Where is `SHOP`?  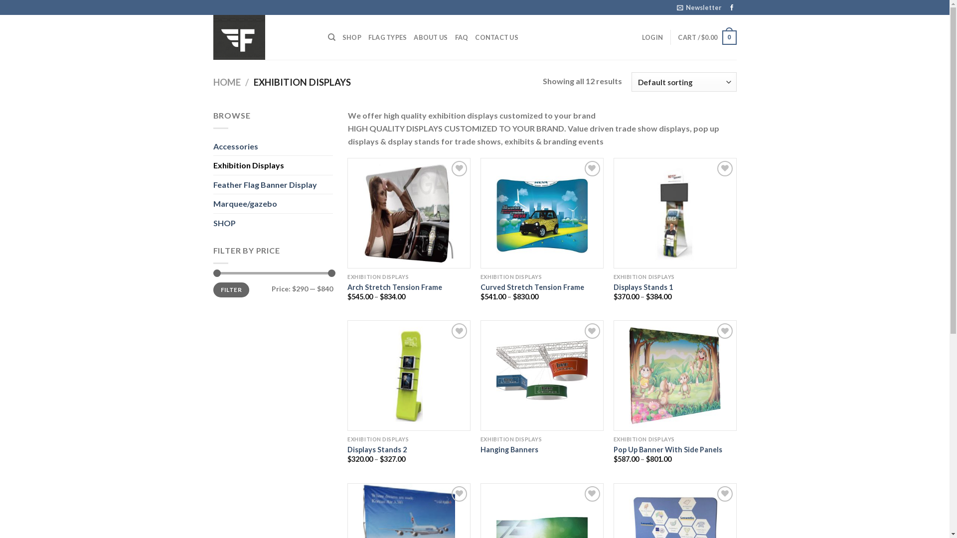
SHOP is located at coordinates (352, 37).